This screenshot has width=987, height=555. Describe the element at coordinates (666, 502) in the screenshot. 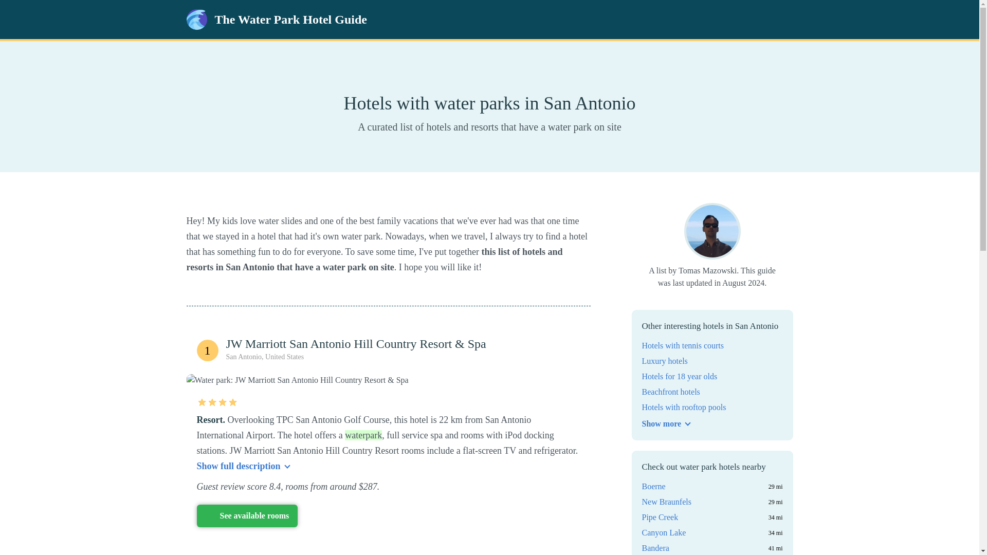

I see `New Braunfels` at that location.